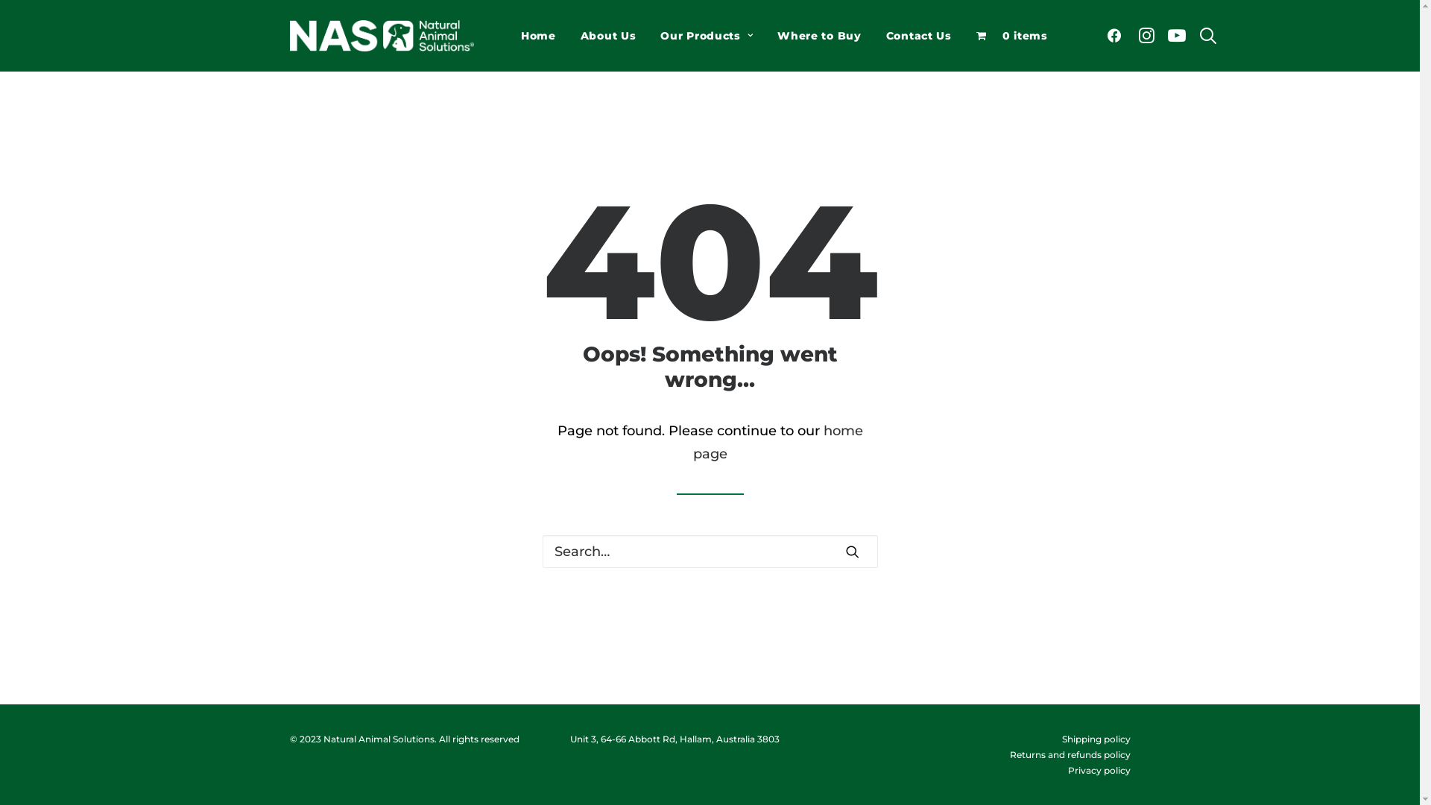 This screenshot has width=1431, height=805. I want to click on home page, so click(778, 443).